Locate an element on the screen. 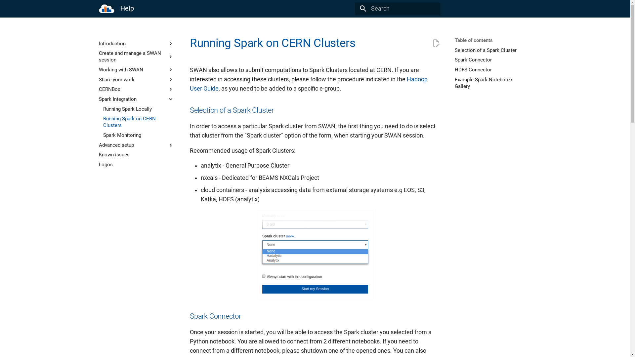  Help is located at coordinates (106, 9).